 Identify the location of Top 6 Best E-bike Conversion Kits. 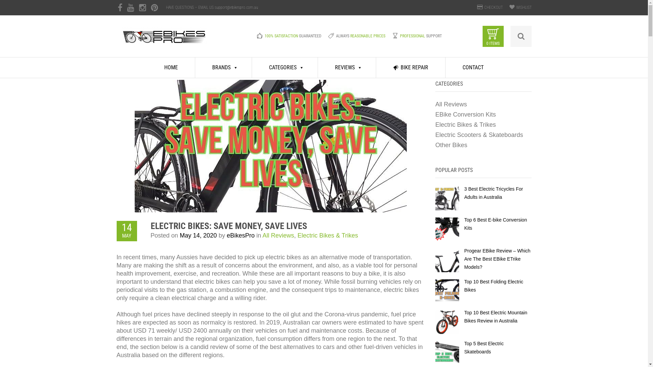
(496, 224).